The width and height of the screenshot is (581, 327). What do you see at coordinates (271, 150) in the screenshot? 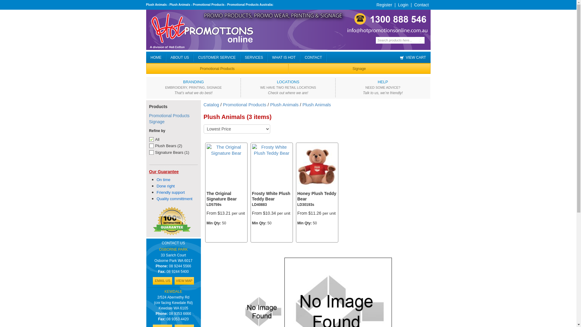
I see `Frosty White Plush Teddy Bear` at bounding box center [271, 150].